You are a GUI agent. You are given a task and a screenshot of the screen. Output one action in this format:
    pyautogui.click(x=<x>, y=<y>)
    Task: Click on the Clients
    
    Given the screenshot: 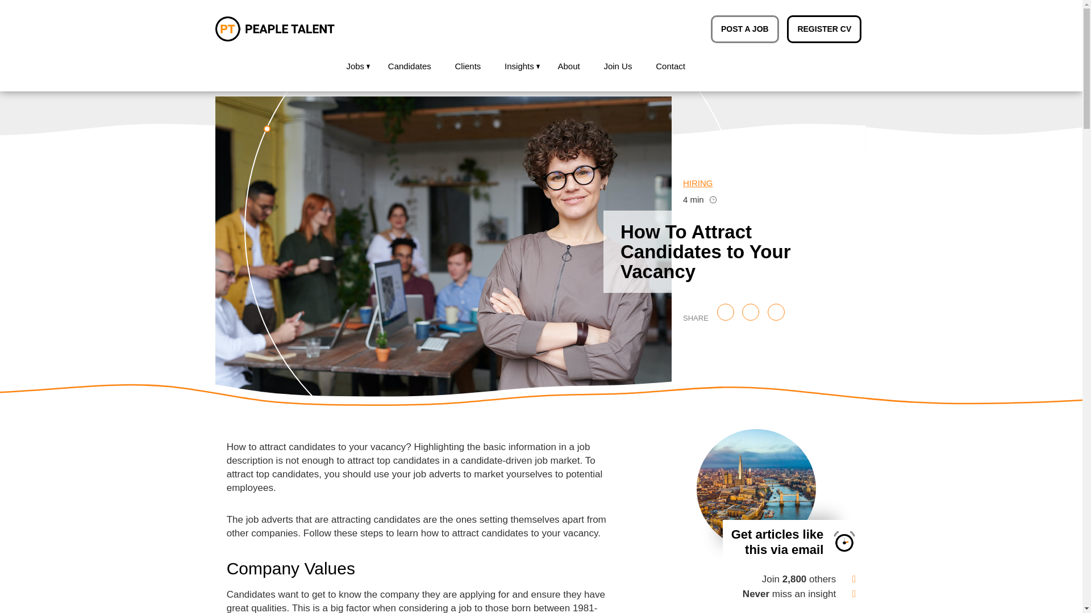 What is the action you would take?
    pyautogui.click(x=467, y=66)
    